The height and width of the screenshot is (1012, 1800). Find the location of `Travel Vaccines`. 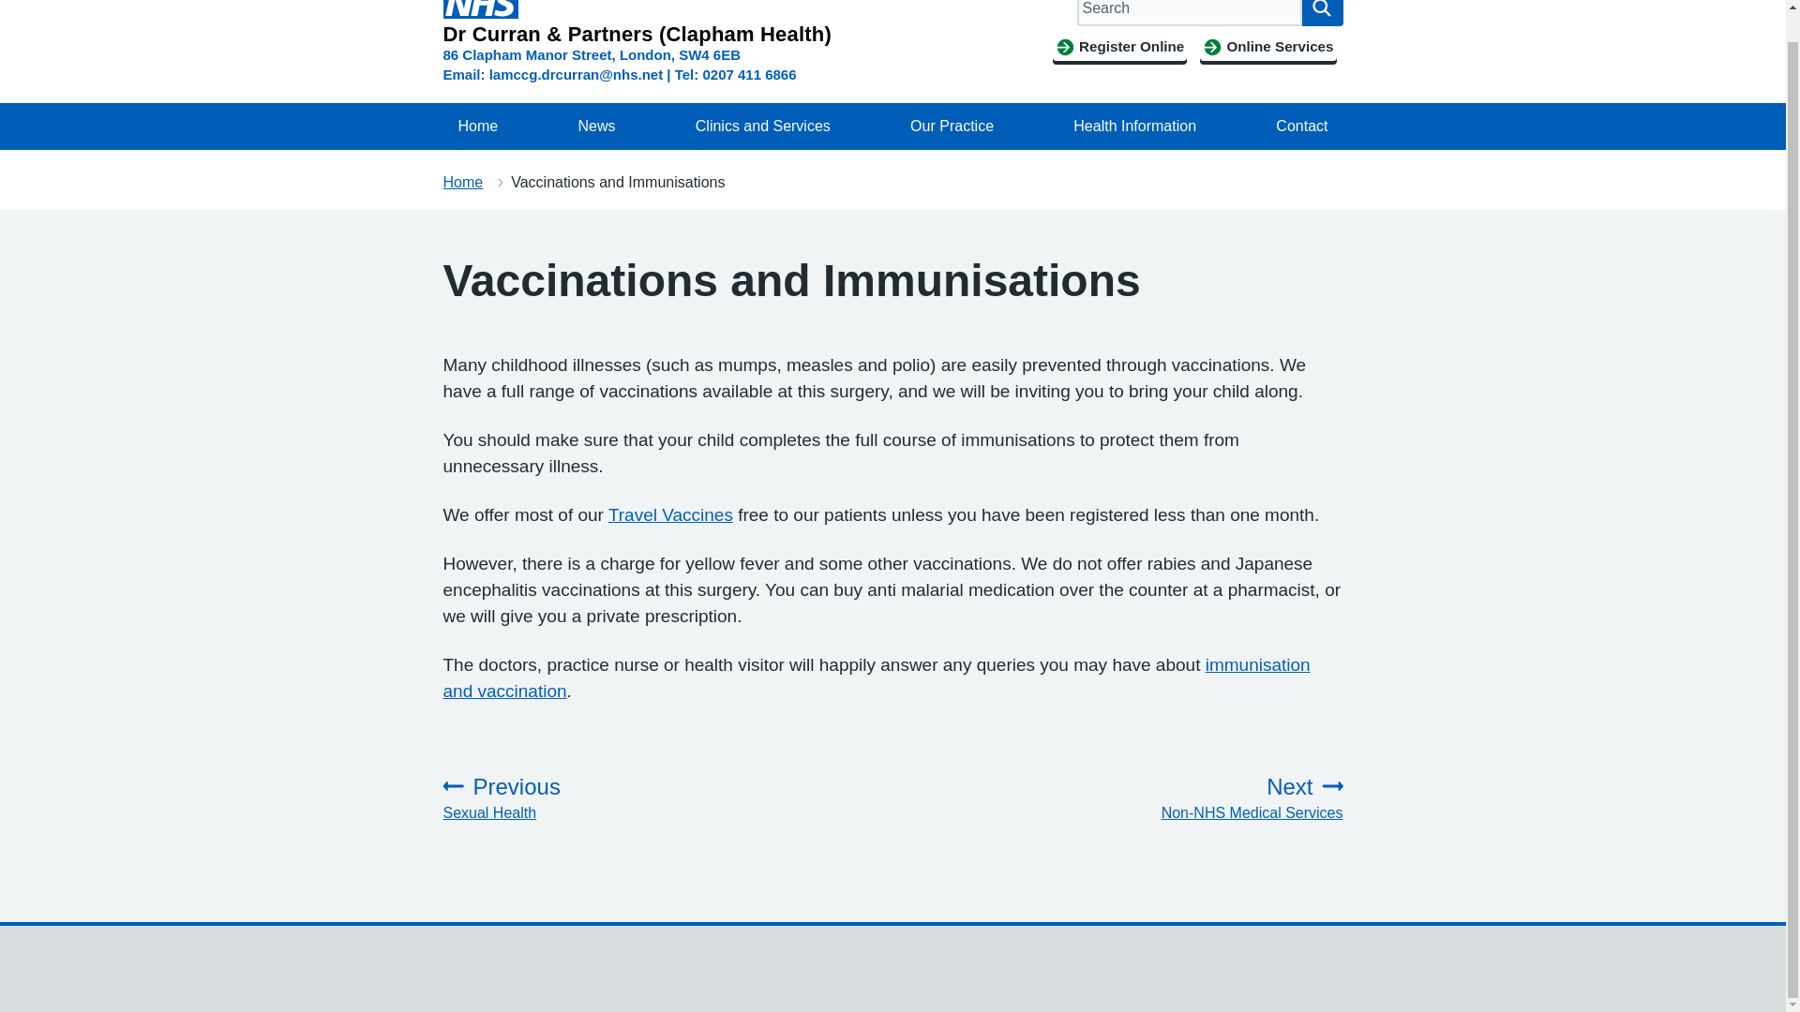

Travel Vaccines is located at coordinates (462, 182).